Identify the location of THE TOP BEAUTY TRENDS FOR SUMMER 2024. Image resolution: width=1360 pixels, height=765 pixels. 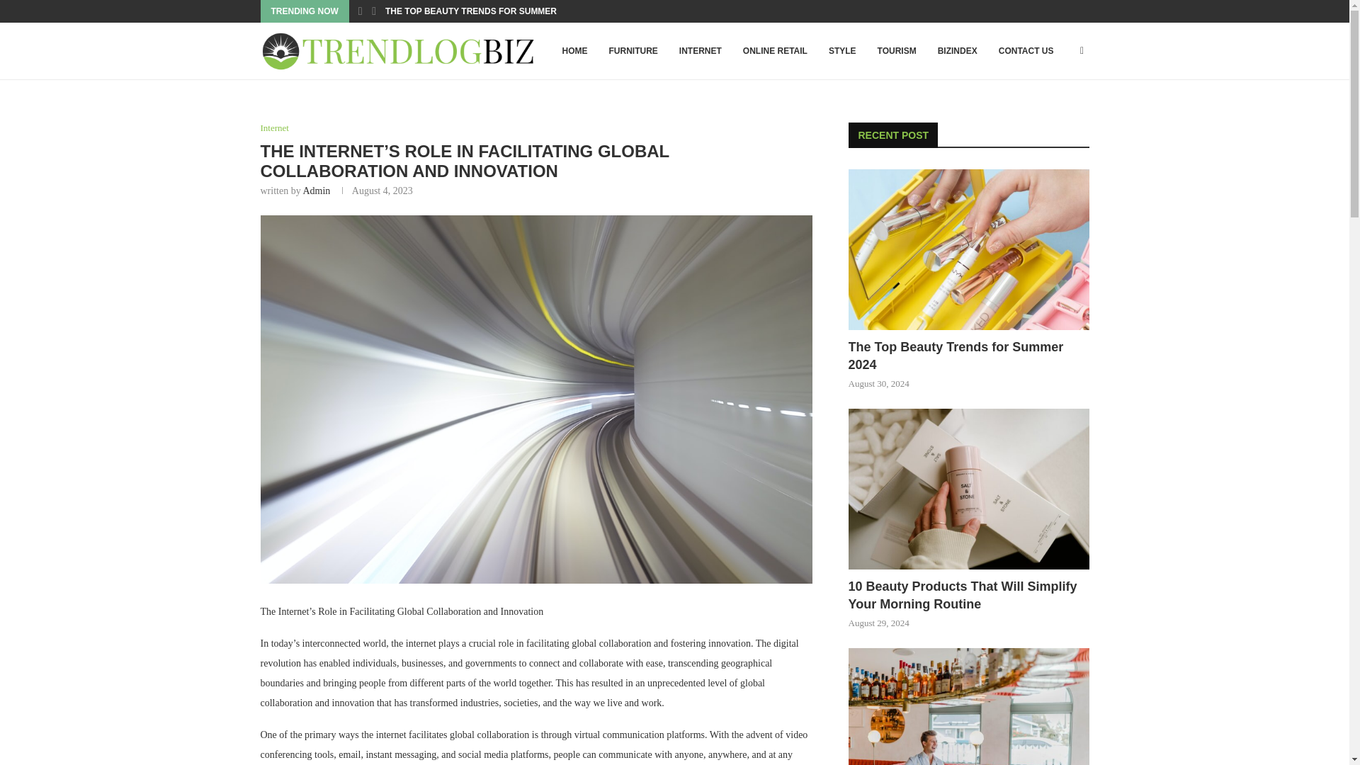
(482, 11).